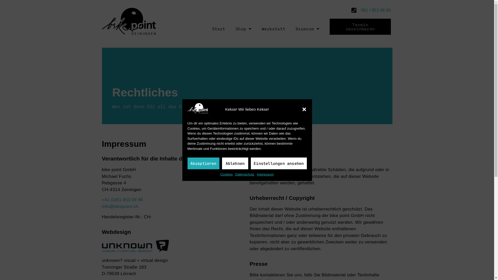 Image resolution: width=498 pixels, height=280 pixels. What do you see at coordinates (226, 174) in the screenshot?
I see `Cookies` at bounding box center [226, 174].